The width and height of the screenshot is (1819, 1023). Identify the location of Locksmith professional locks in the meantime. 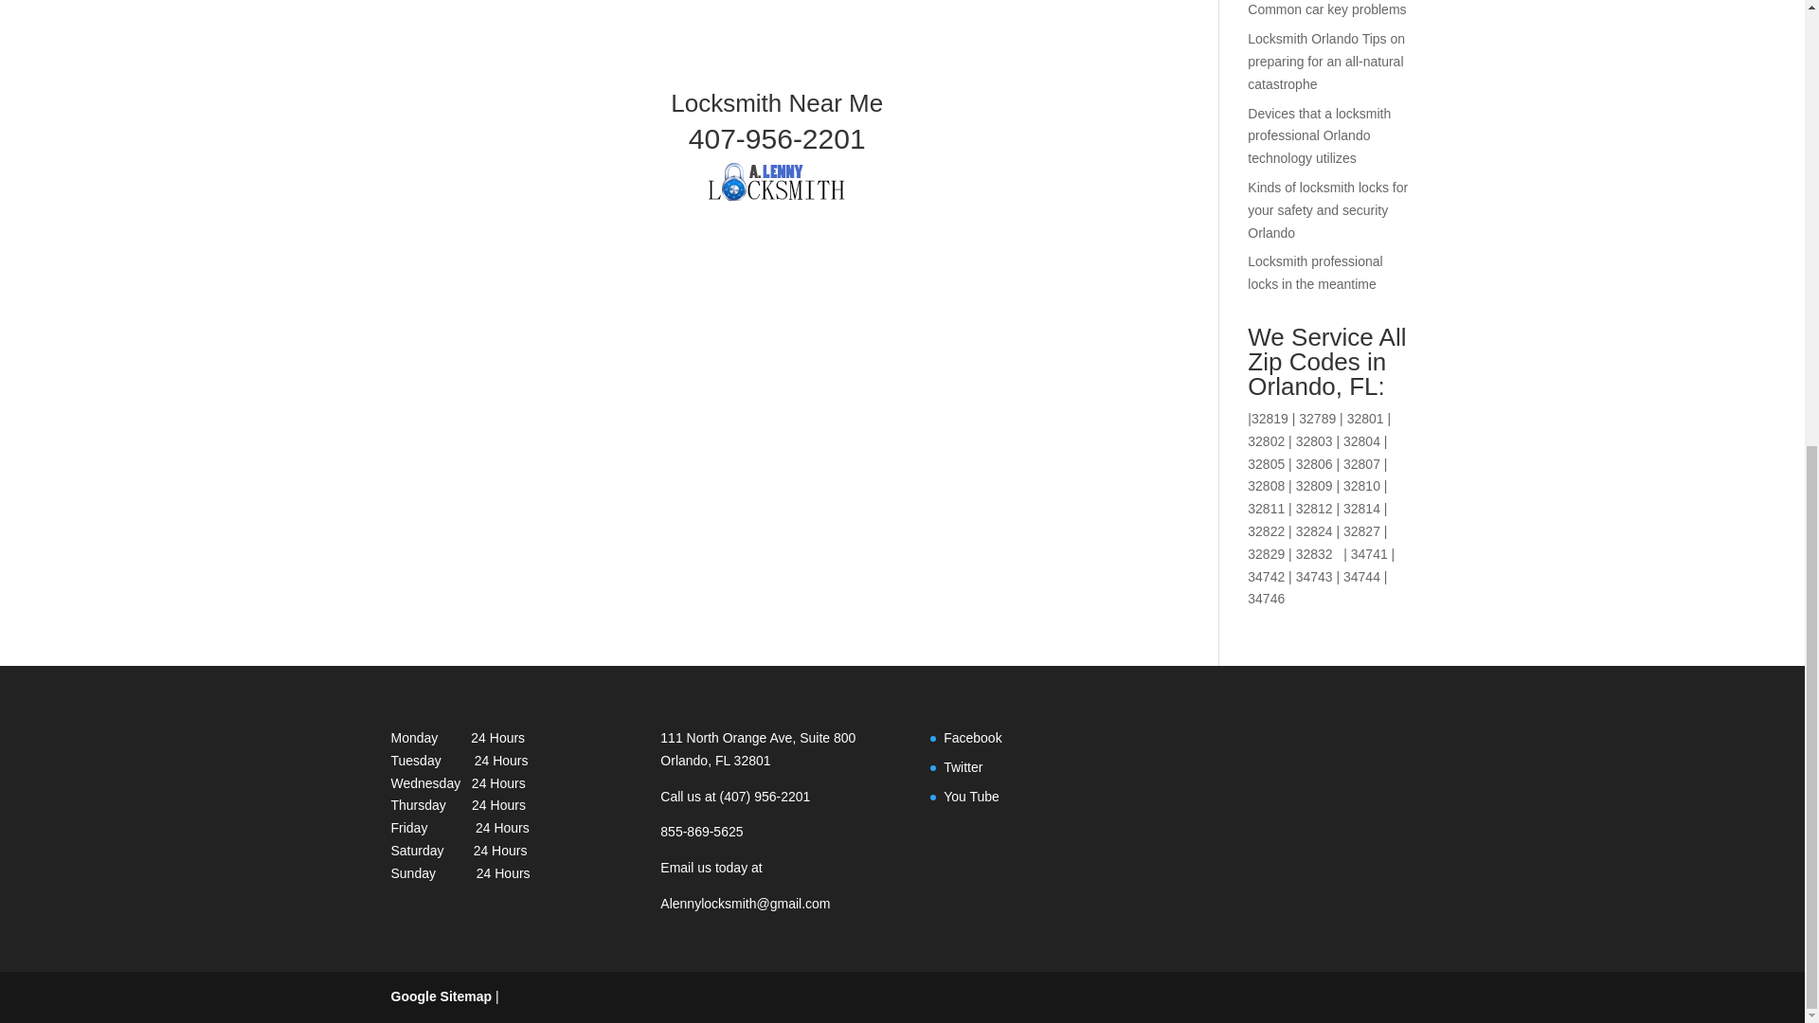
(1315, 272).